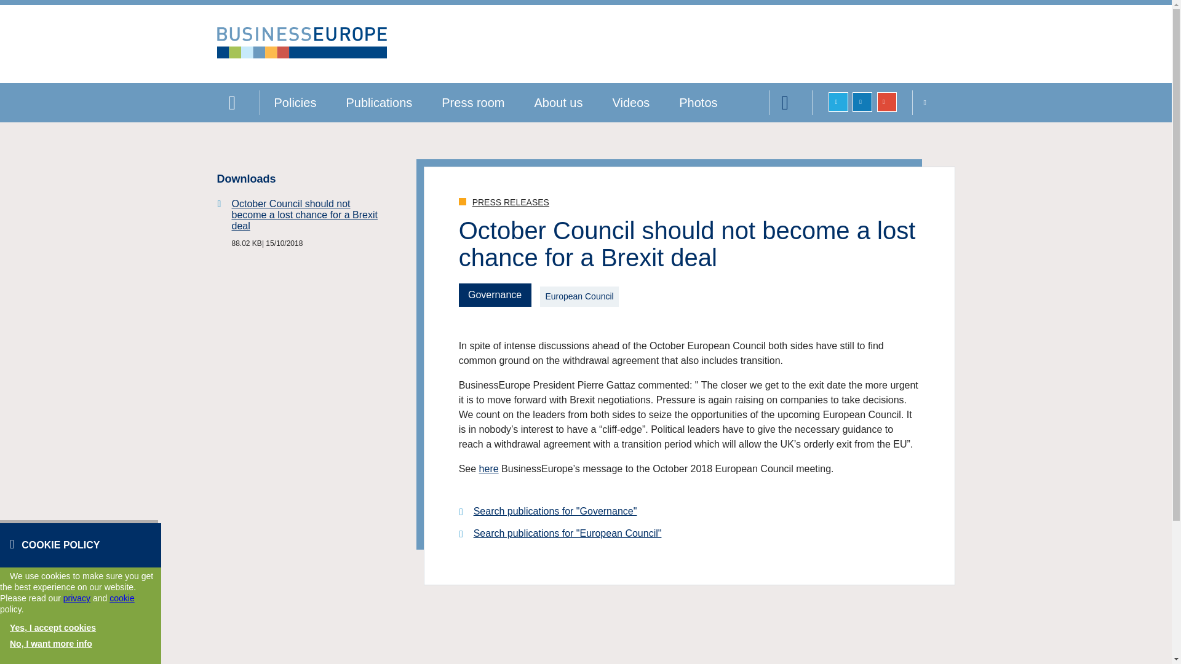 The width and height of the screenshot is (1181, 664). I want to click on Home, so click(301, 55).